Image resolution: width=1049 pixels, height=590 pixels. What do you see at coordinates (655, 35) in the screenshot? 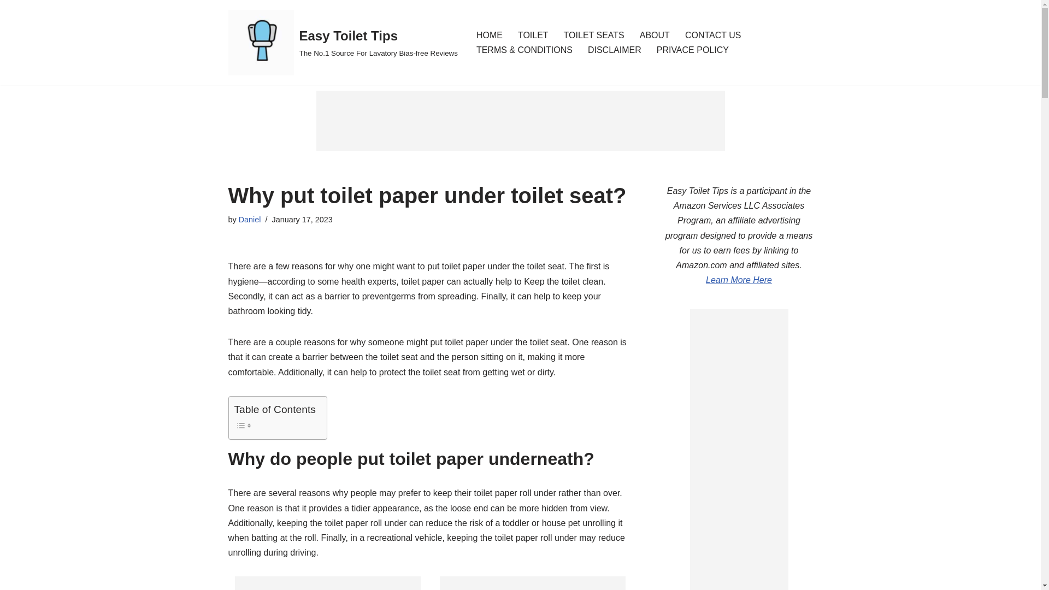
I see `ABOUT` at bounding box center [655, 35].